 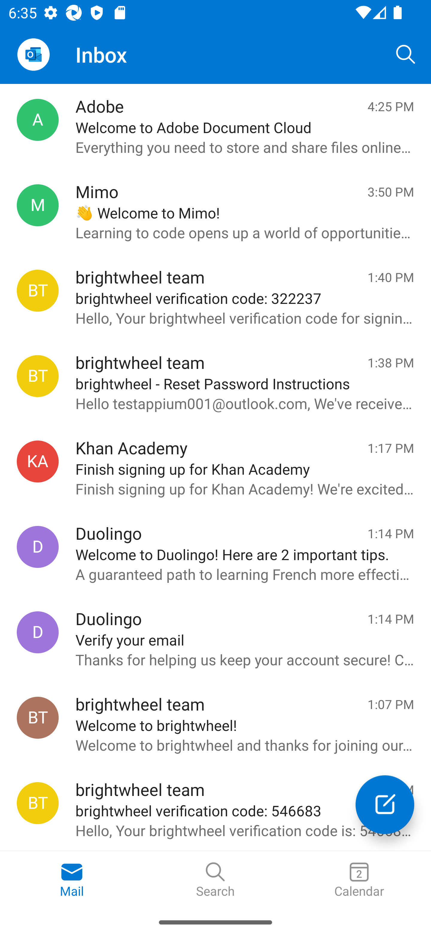 I want to click on Duolingo, hello@duolingo.com, so click(x=38, y=632).